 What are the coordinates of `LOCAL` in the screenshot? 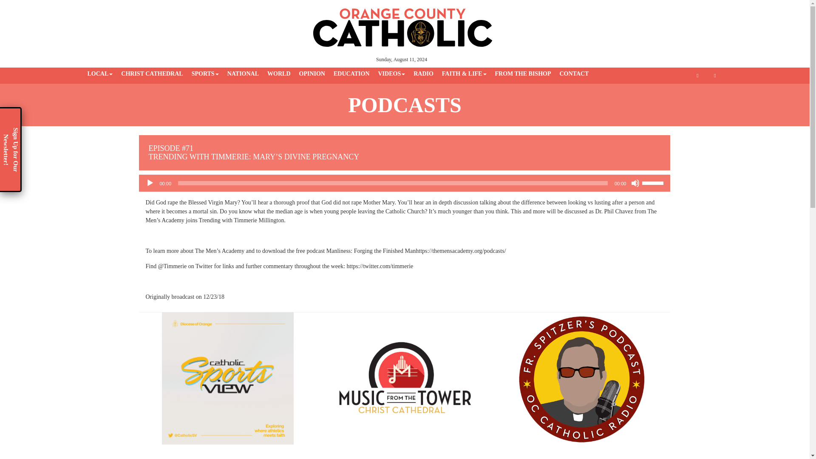 It's located at (100, 74).